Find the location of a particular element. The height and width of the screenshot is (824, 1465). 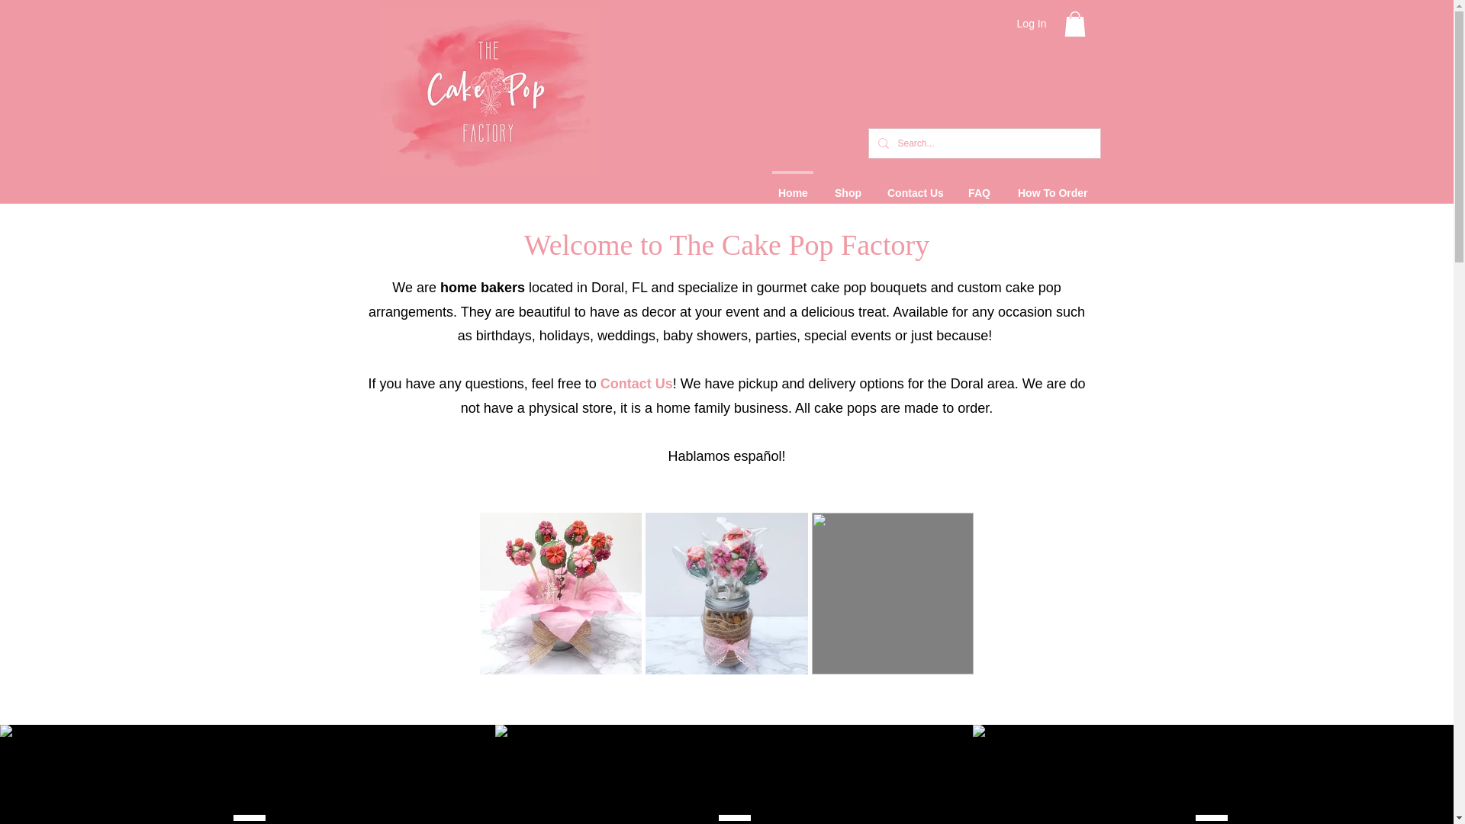

Contact Us is located at coordinates (914, 185).